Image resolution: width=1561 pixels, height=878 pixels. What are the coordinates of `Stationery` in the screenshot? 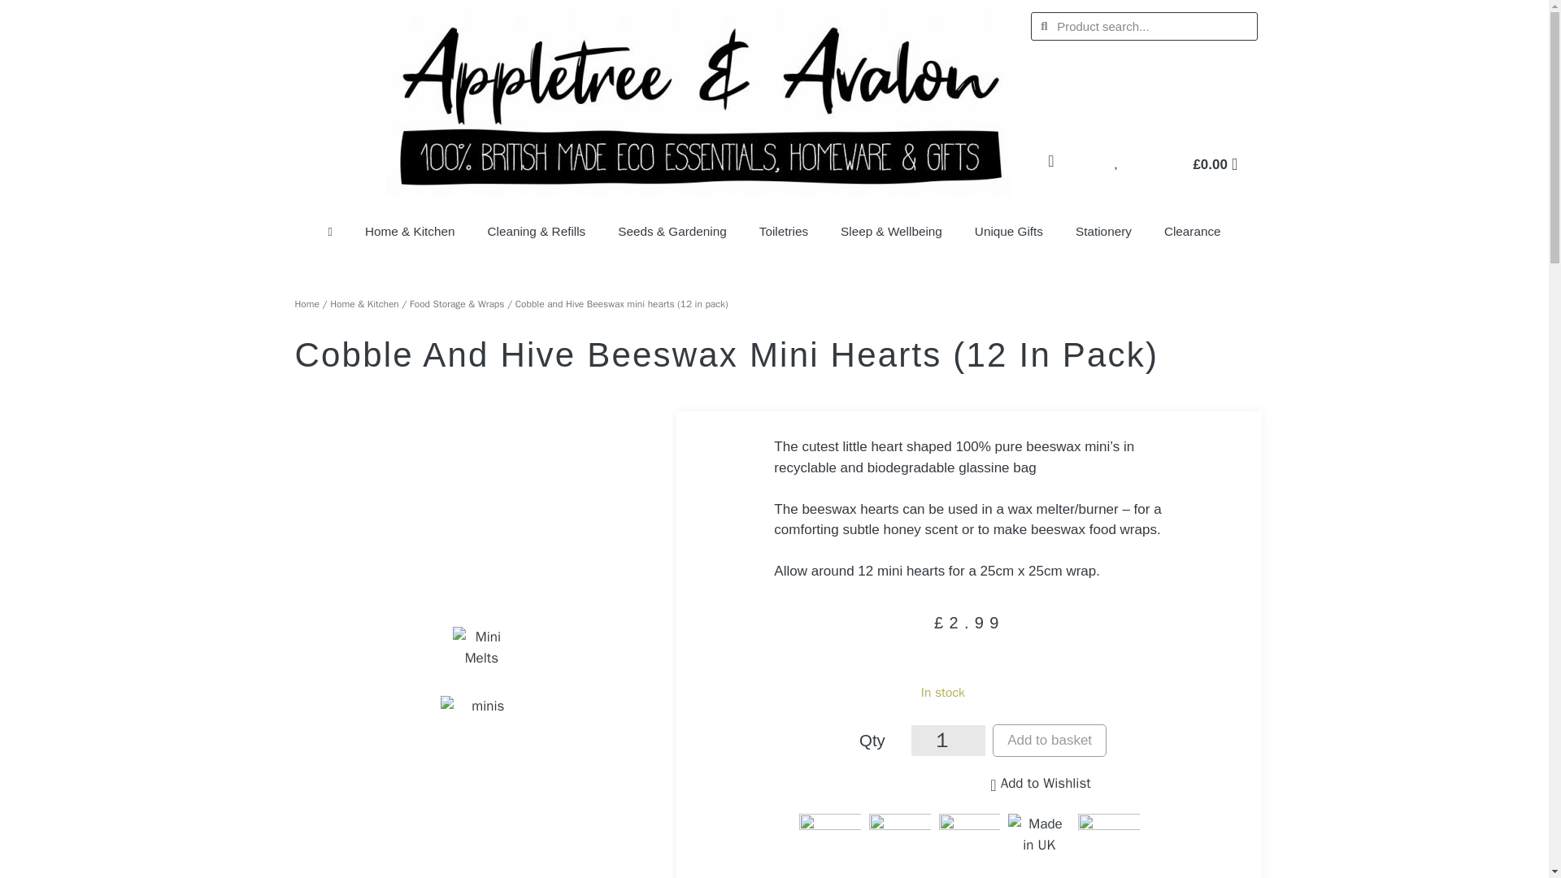 It's located at (1103, 231).